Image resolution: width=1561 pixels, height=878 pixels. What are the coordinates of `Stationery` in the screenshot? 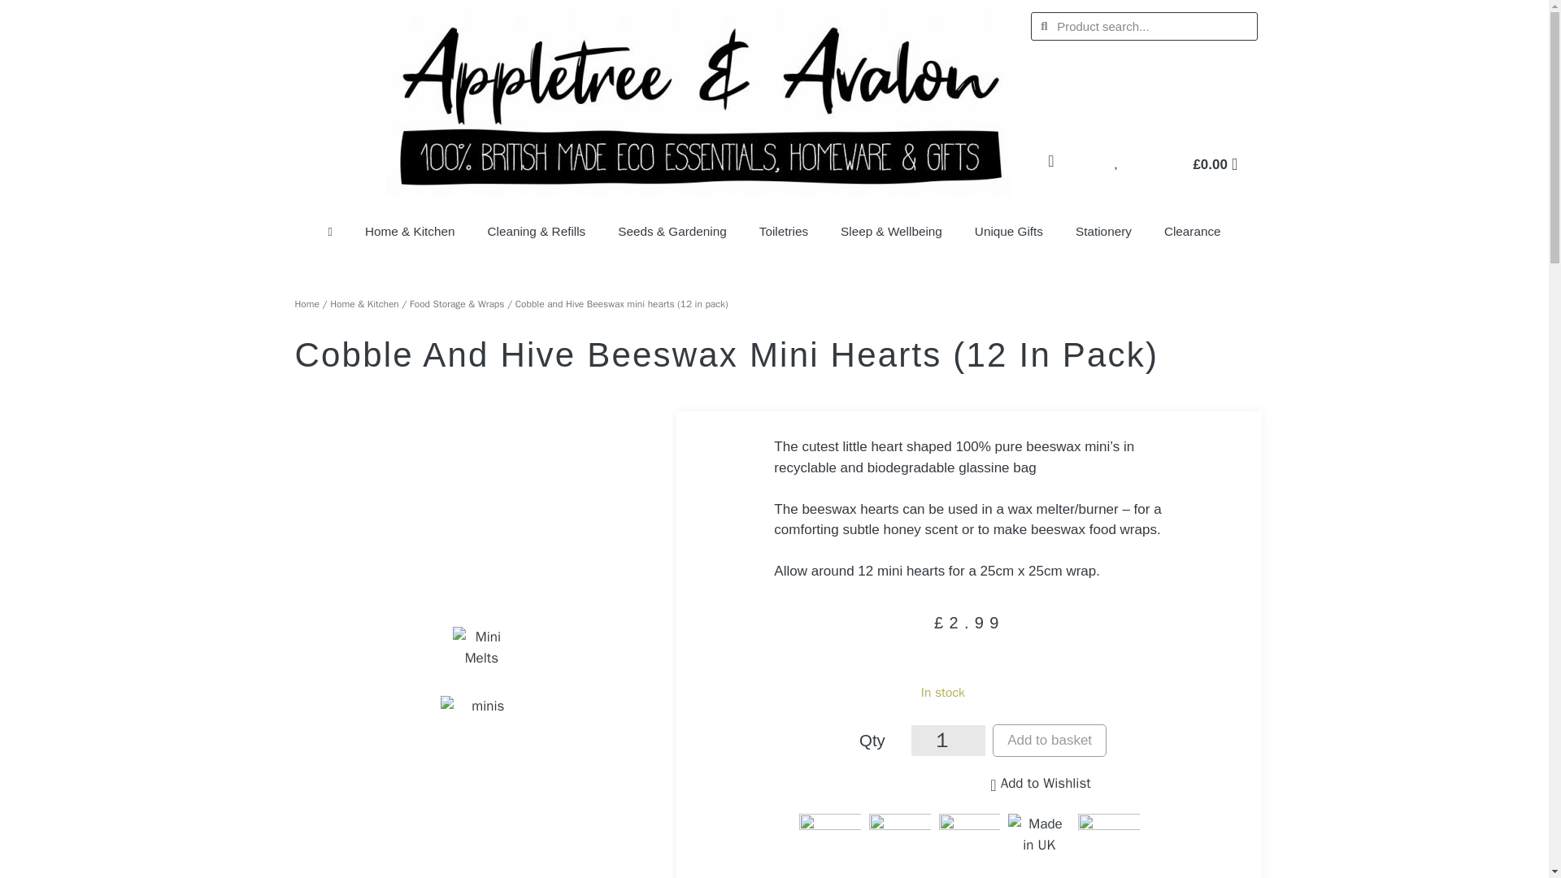 It's located at (1103, 231).